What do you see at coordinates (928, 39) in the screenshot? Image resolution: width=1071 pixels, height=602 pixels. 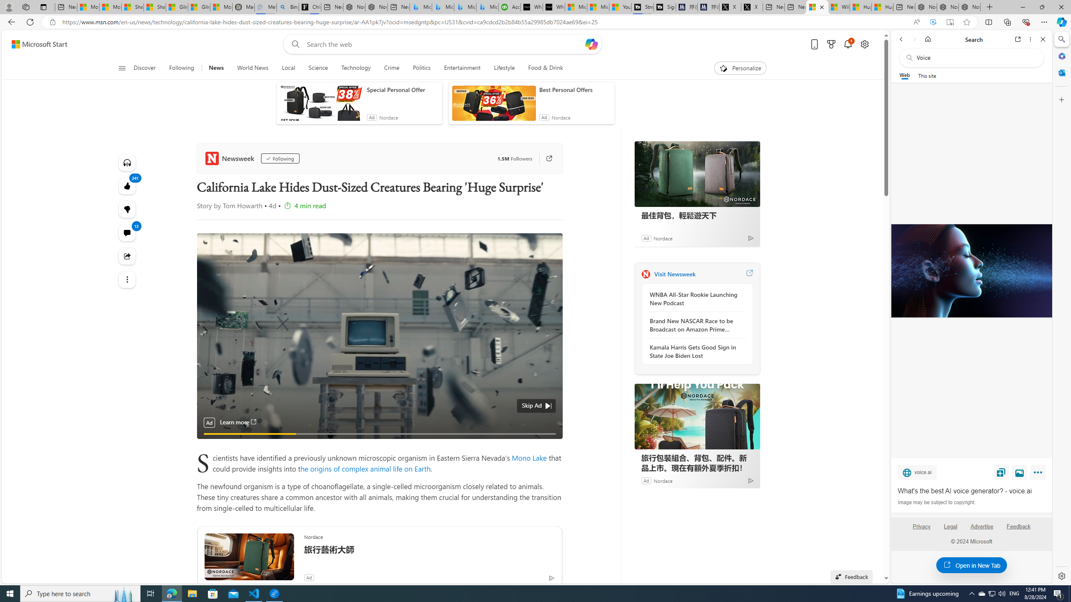 I see `Home` at bounding box center [928, 39].